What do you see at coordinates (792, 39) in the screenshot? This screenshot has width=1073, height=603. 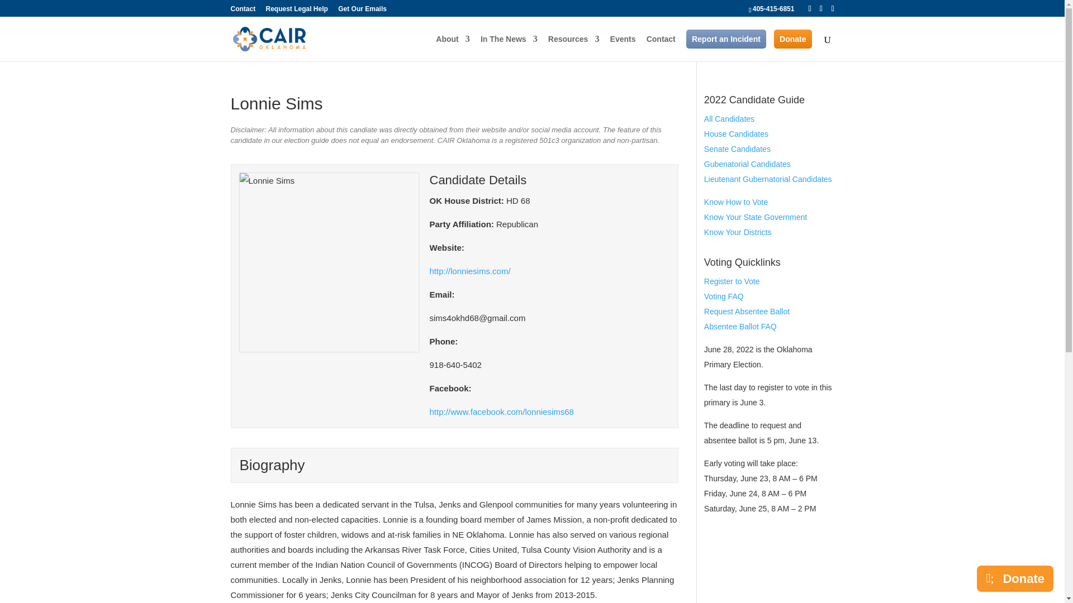 I see `Donate` at bounding box center [792, 39].